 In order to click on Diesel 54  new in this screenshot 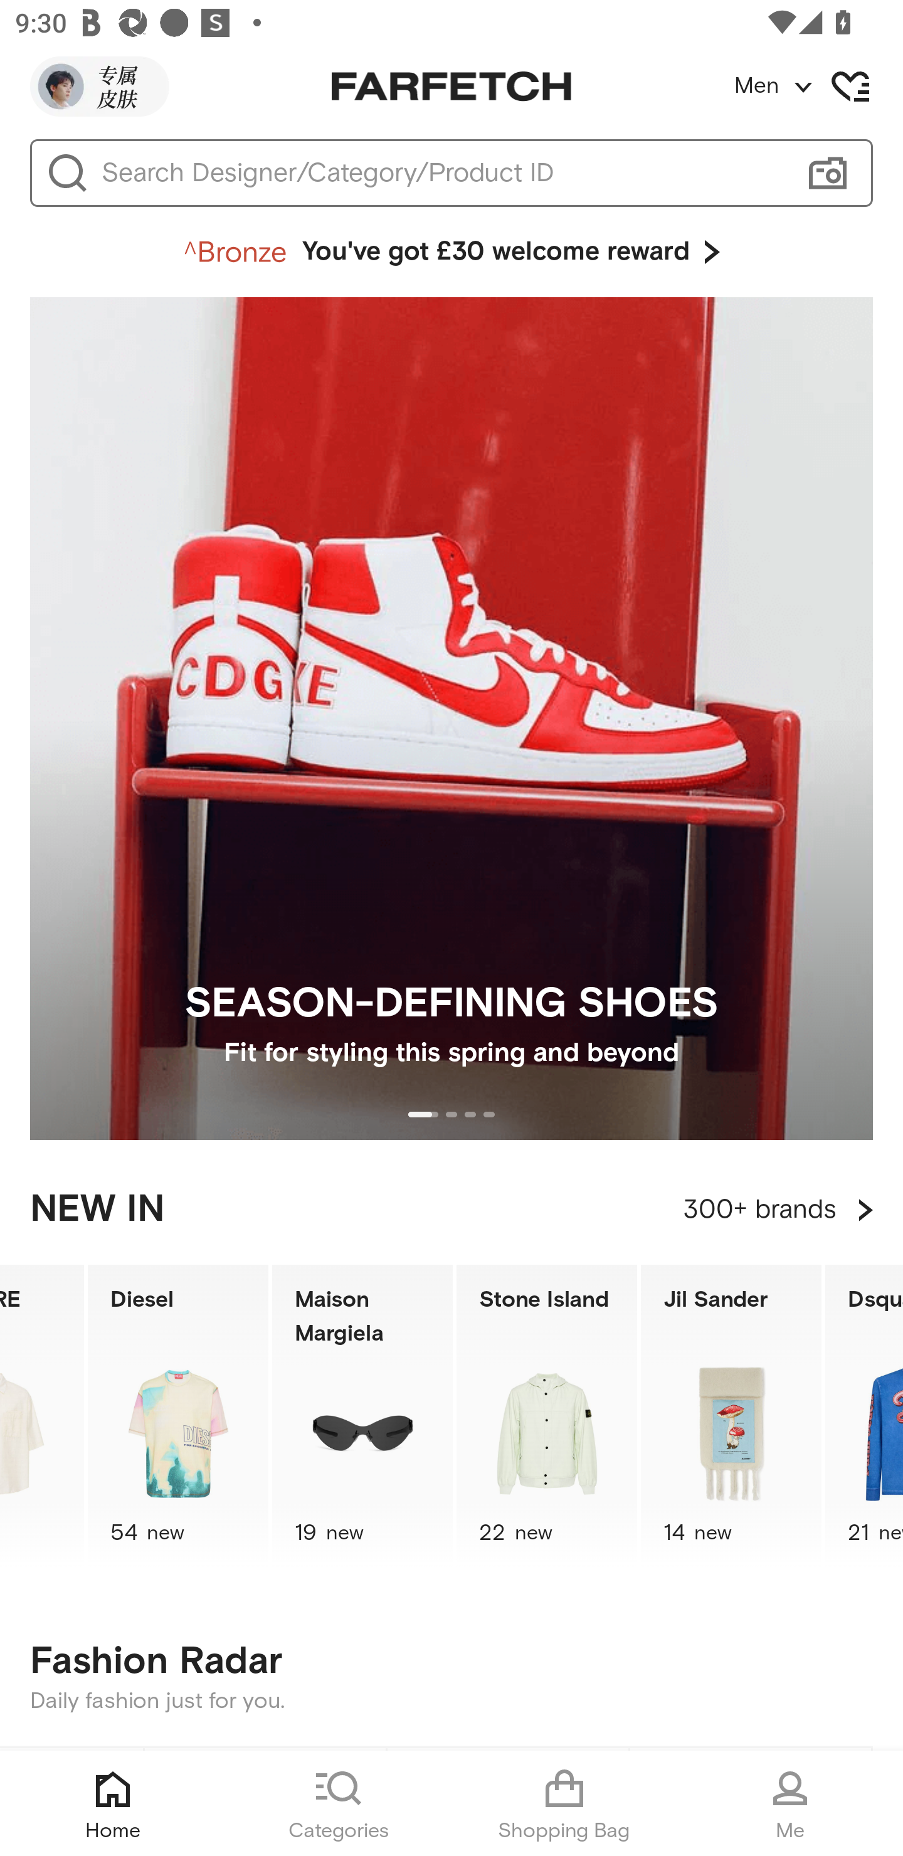, I will do `click(177, 1417)`.